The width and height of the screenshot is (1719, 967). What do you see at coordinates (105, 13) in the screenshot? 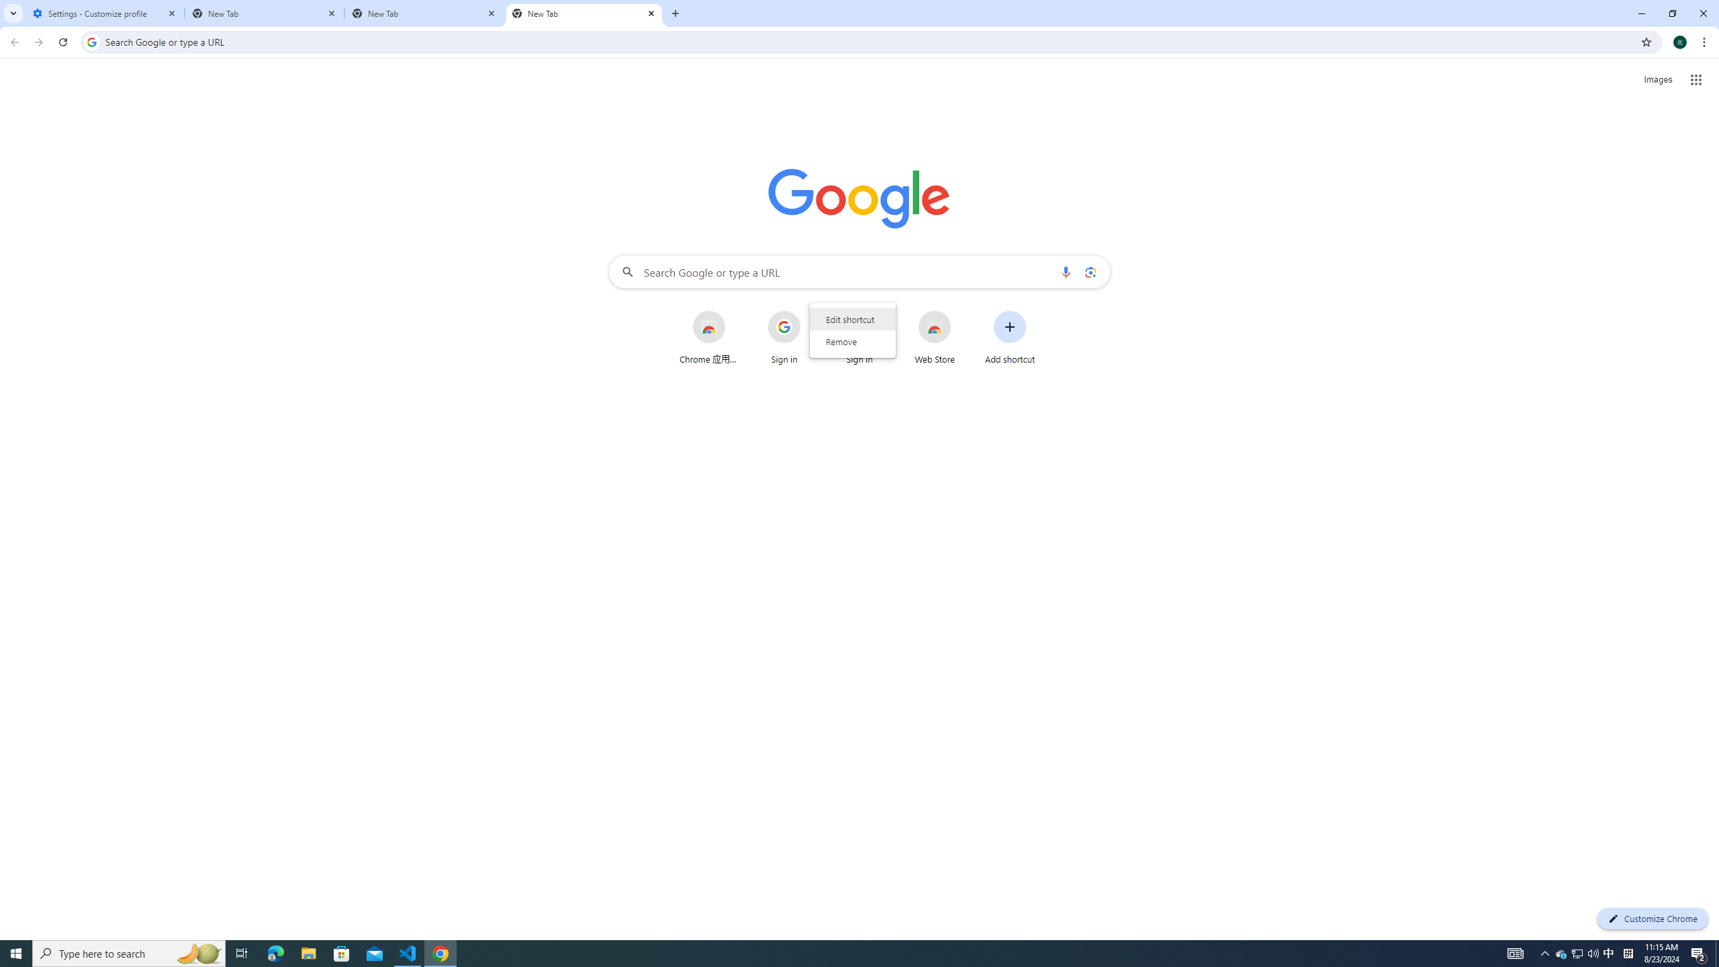
I see `Settings - Customize profile` at bounding box center [105, 13].